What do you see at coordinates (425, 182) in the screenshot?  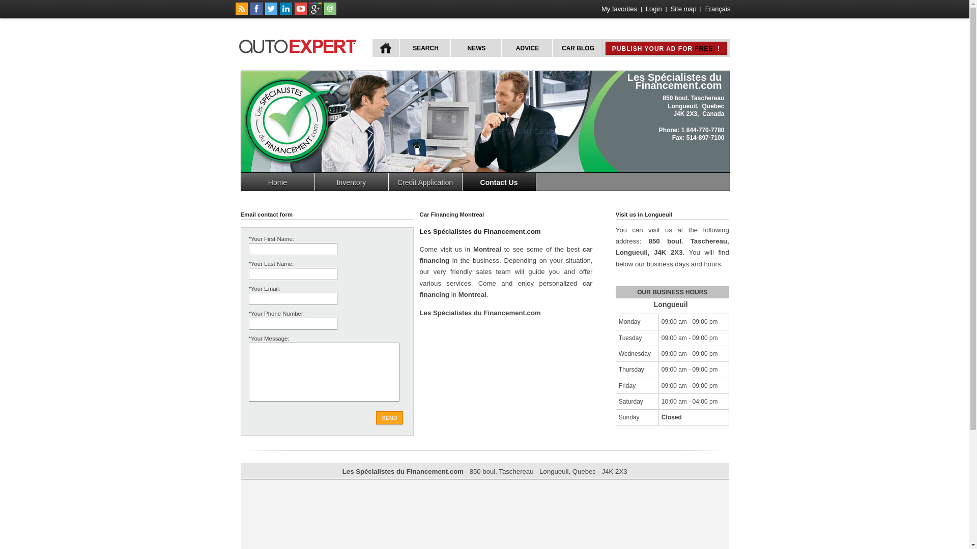 I see `Credit Application` at bounding box center [425, 182].